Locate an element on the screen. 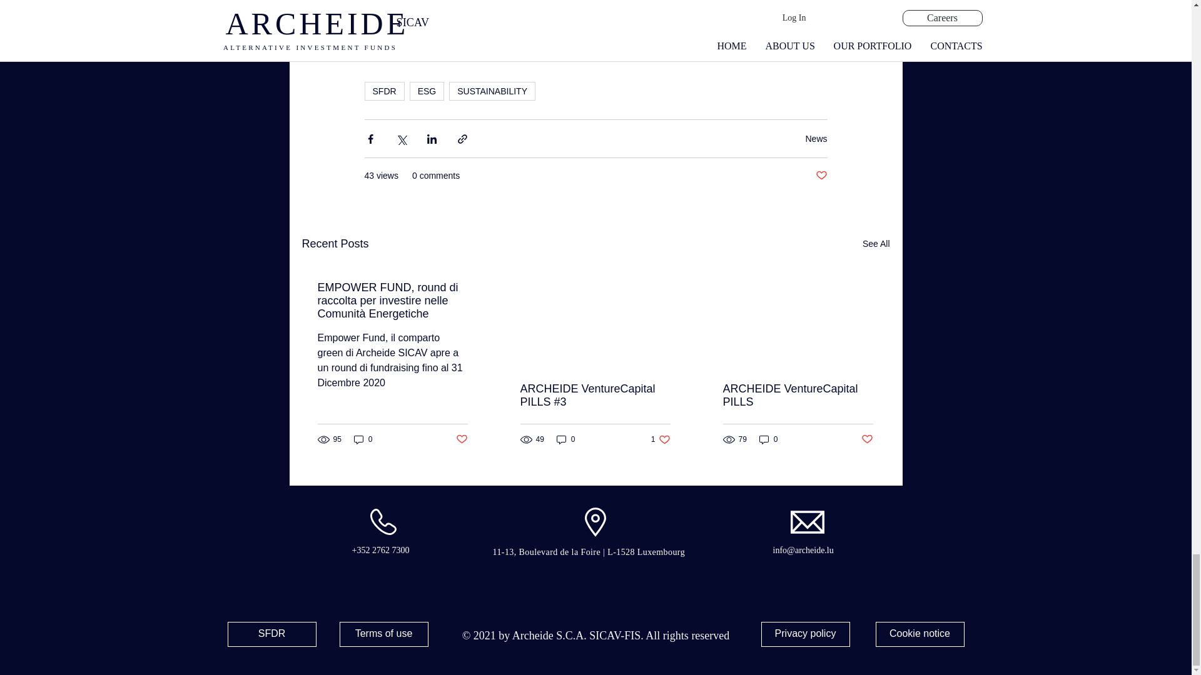 The width and height of the screenshot is (1201, 675). ARCHEIDE VentureCapital PILLS is located at coordinates (798, 396).